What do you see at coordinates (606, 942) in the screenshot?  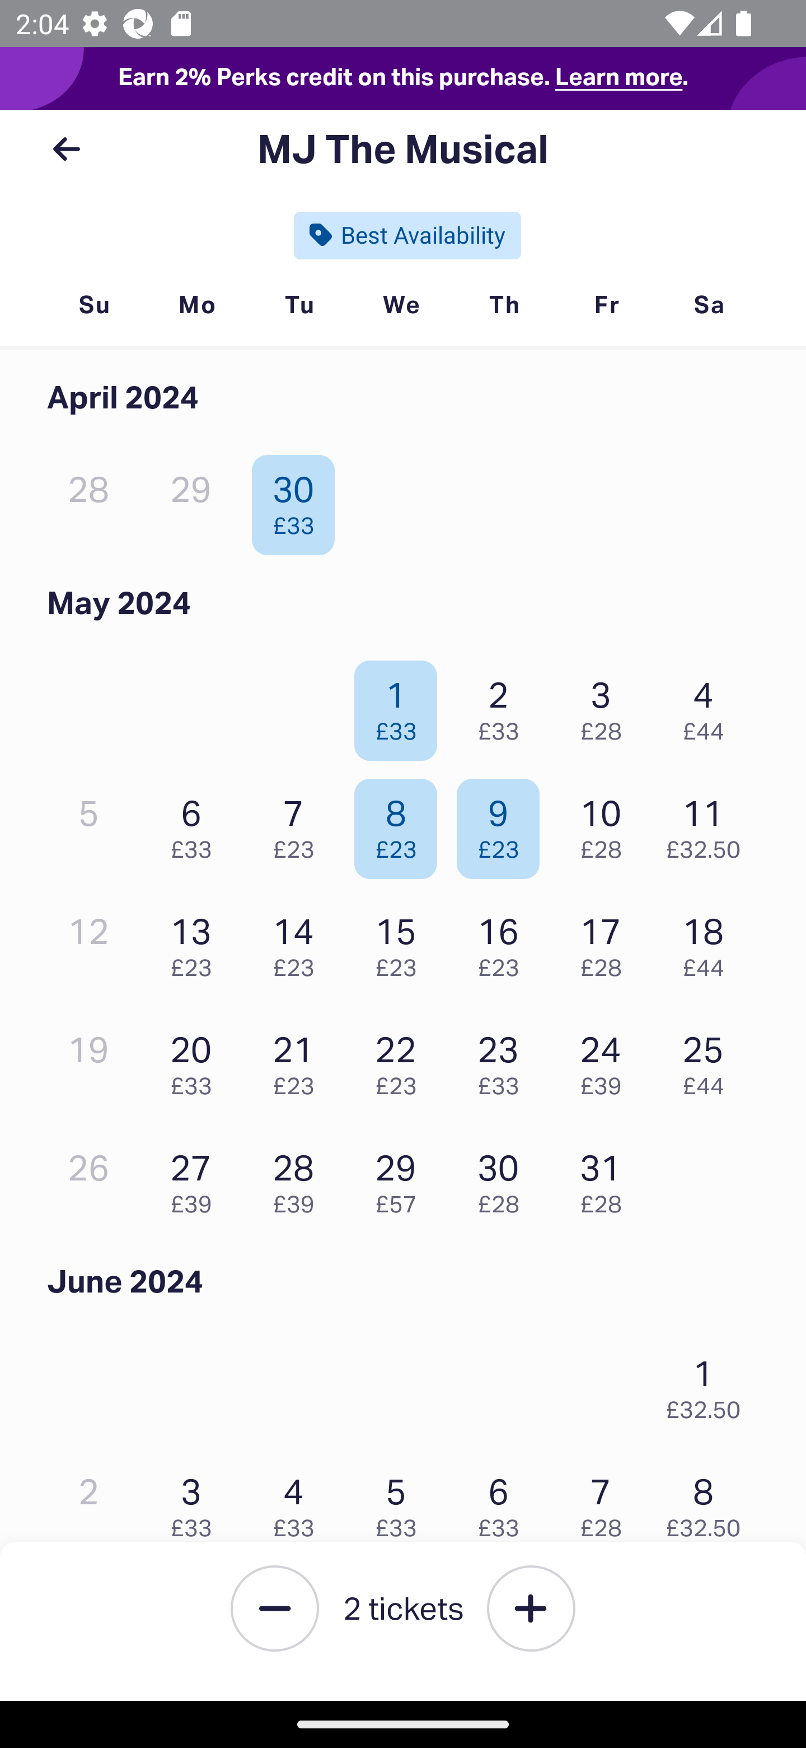 I see `17 £28` at bounding box center [606, 942].